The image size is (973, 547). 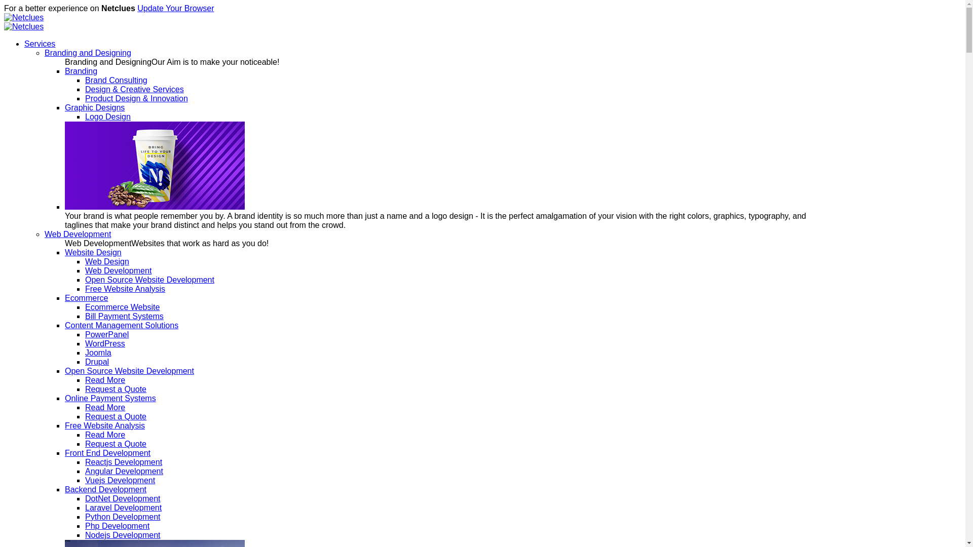 What do you see at coordinates (107, 453) in the screenshot?
I see `Front End Development` at bounding box center [107, 453].